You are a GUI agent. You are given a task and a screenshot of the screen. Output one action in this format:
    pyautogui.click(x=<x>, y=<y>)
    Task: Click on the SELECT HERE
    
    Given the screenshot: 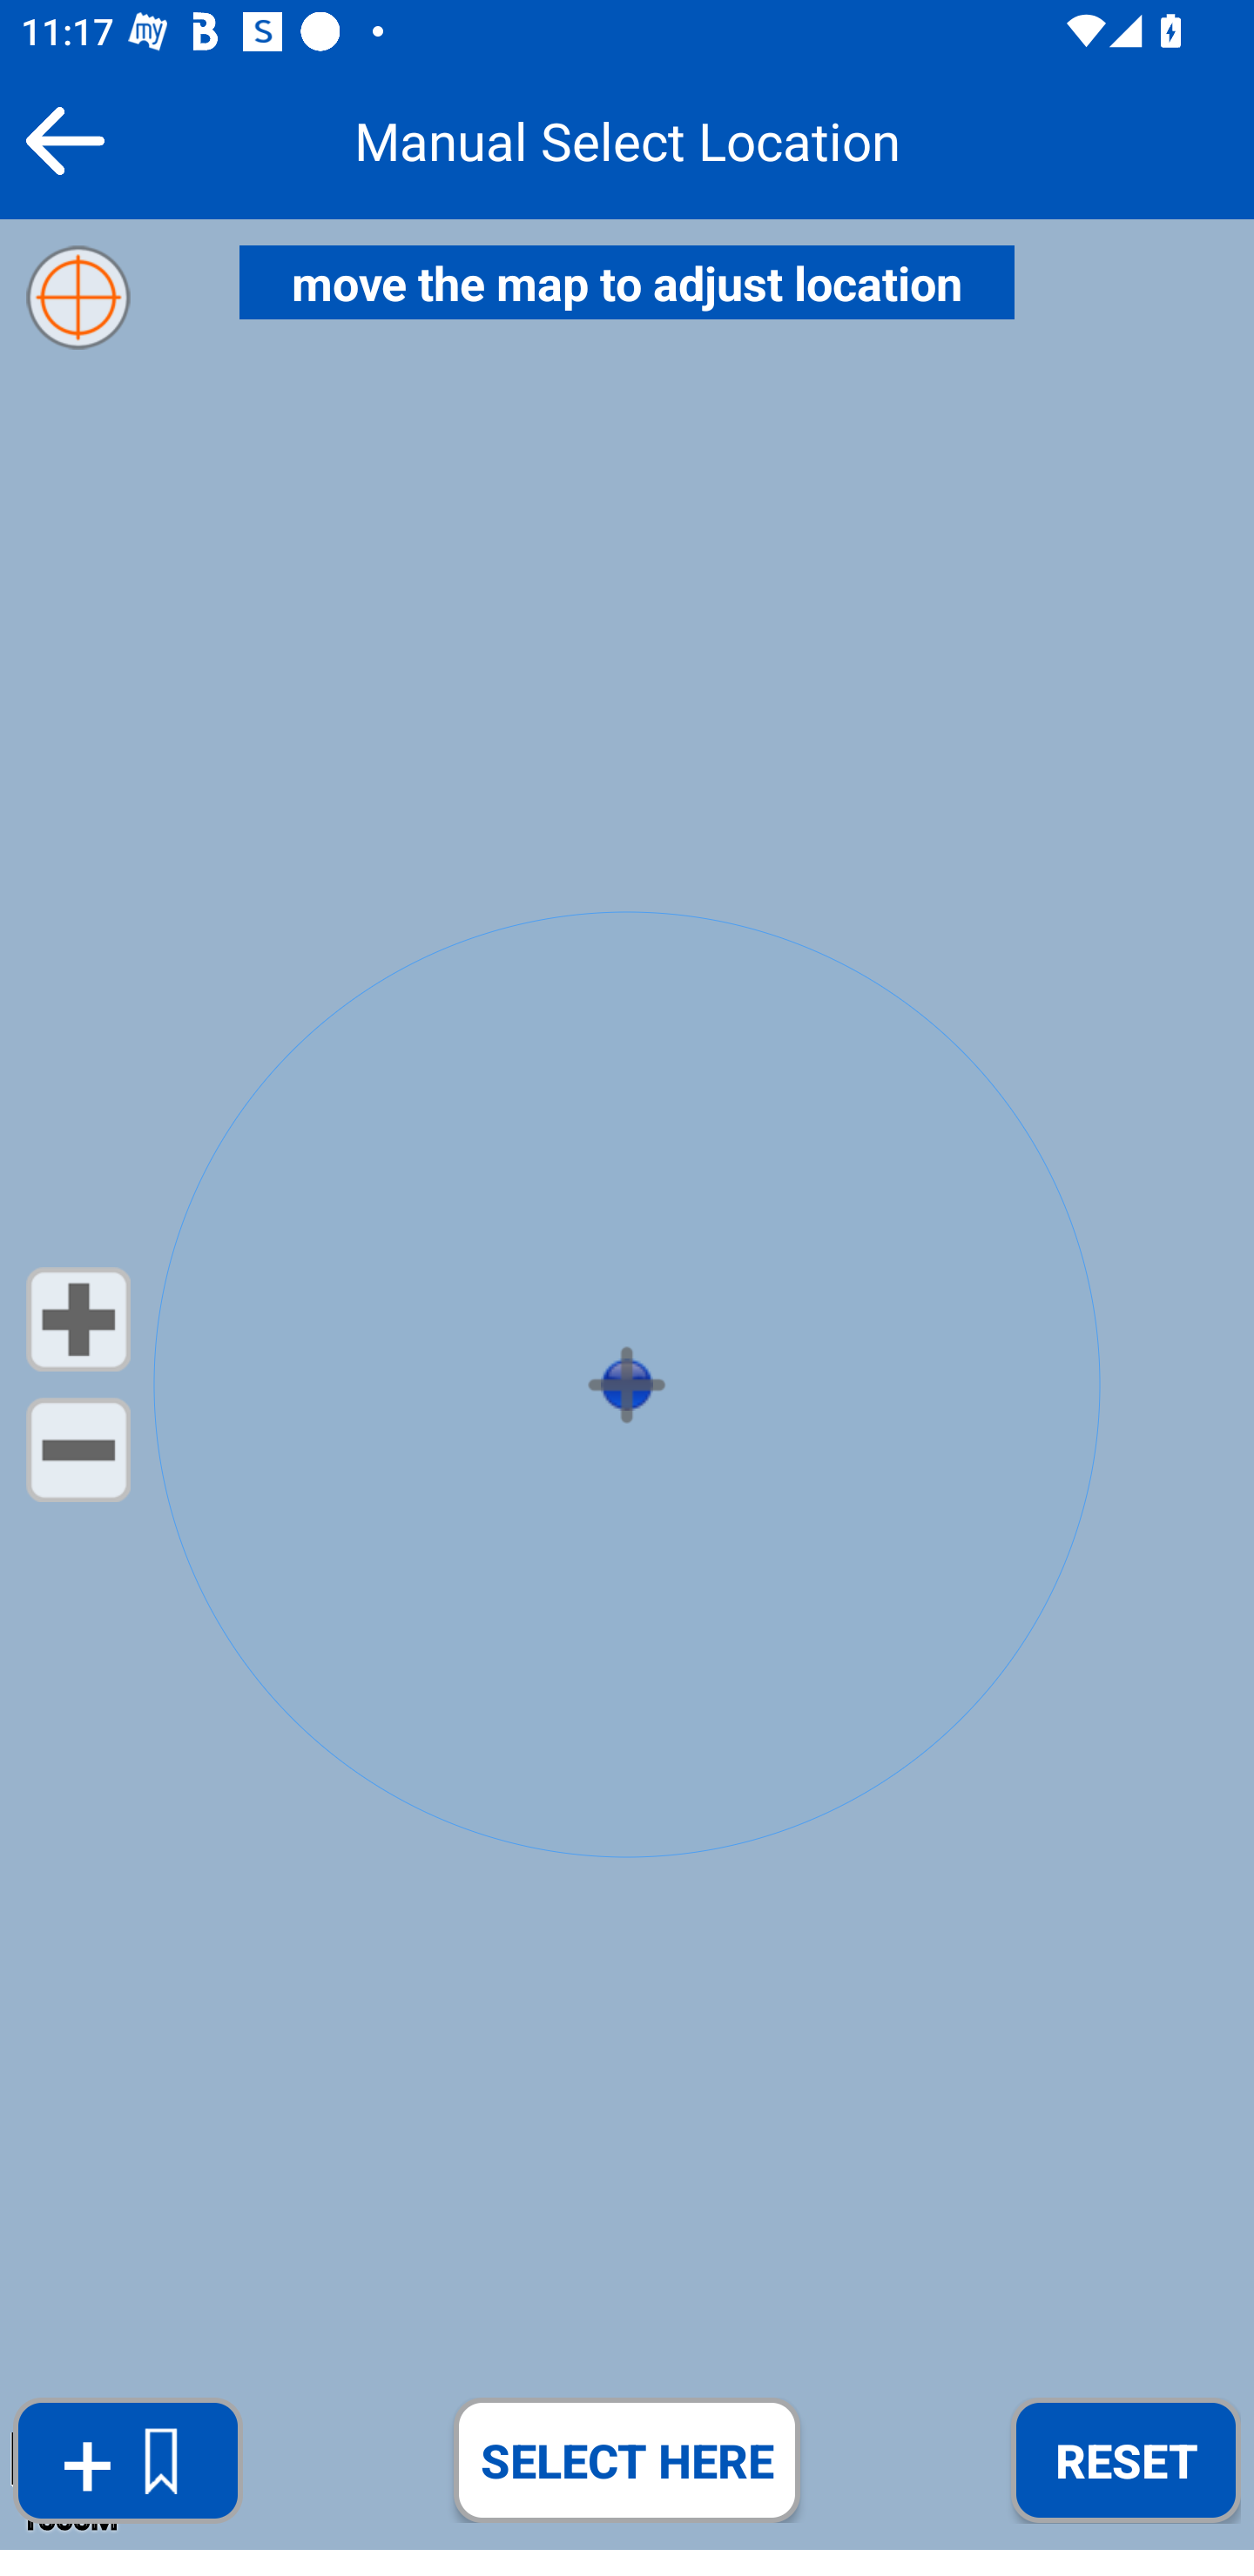 What is the action you would take?
    pyautogui.click(x=627, y=2459)
    